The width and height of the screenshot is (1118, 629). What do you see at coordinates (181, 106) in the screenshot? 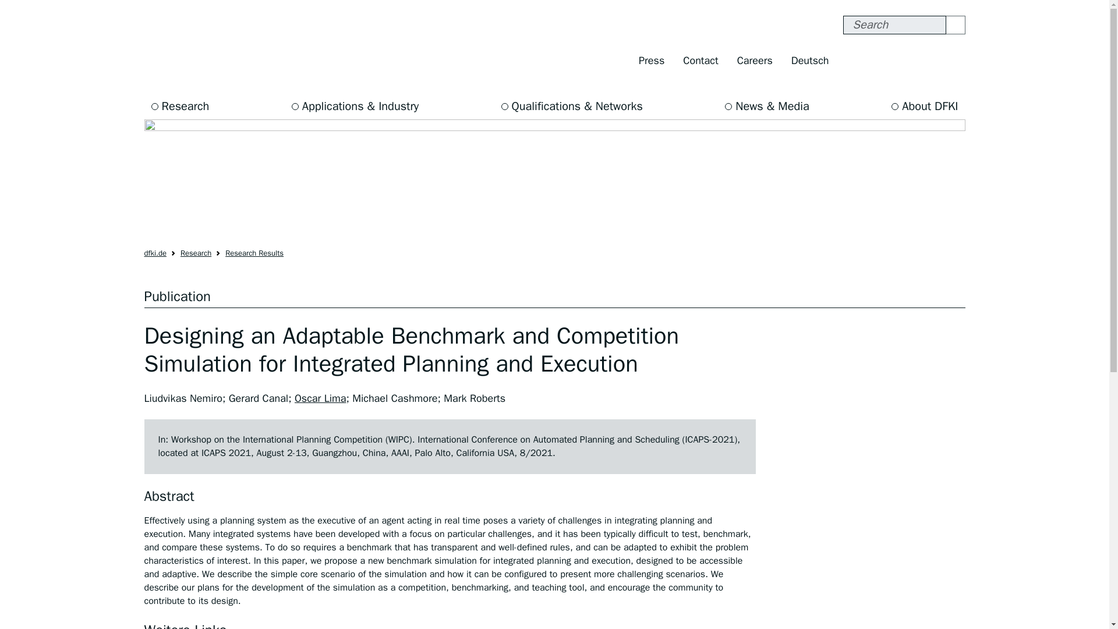
I see `Research` at bounding box center [181, 106].